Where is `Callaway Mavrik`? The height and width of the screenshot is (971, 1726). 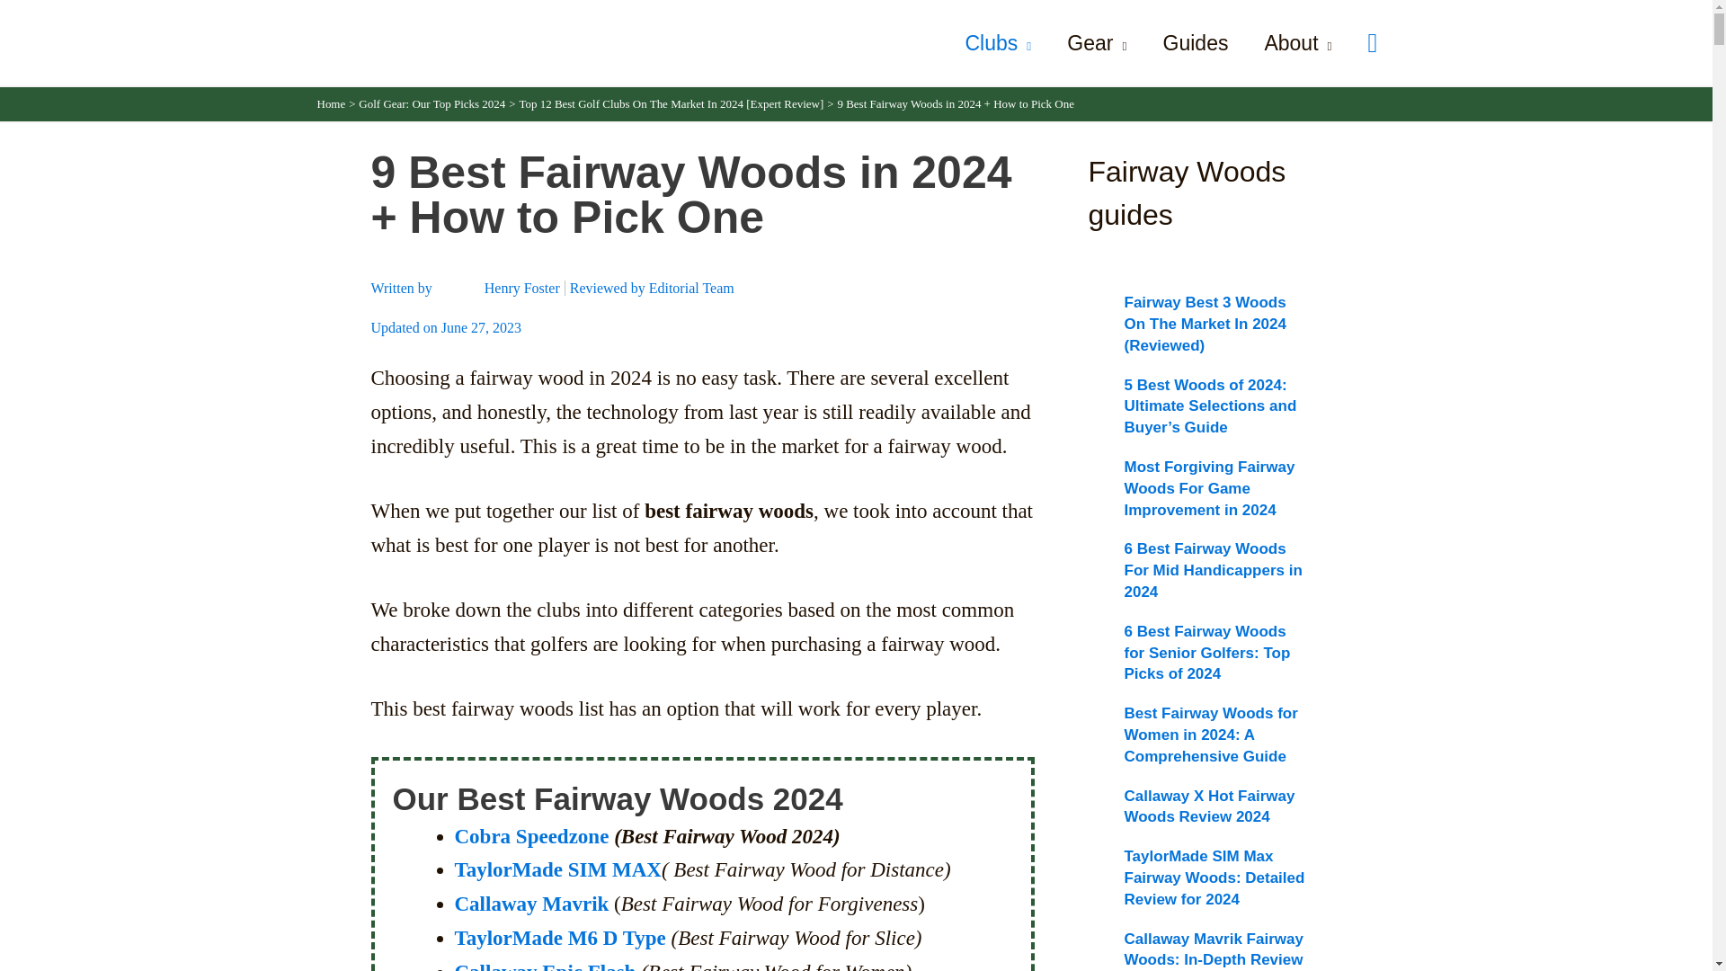
Callaway Mavrik is located at coordinates (532, 904).